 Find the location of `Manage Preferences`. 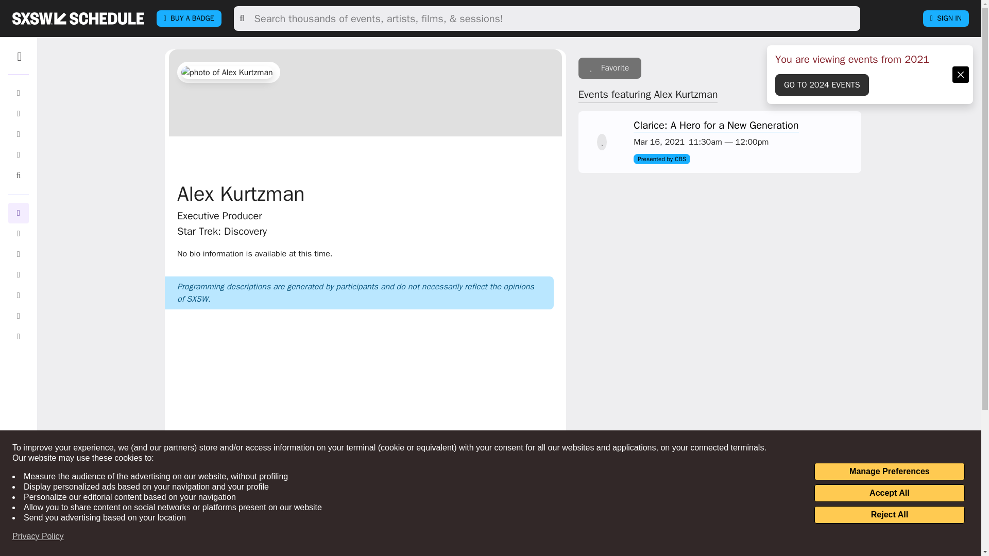

Manage Preferences is located at coordinates (889, 472).